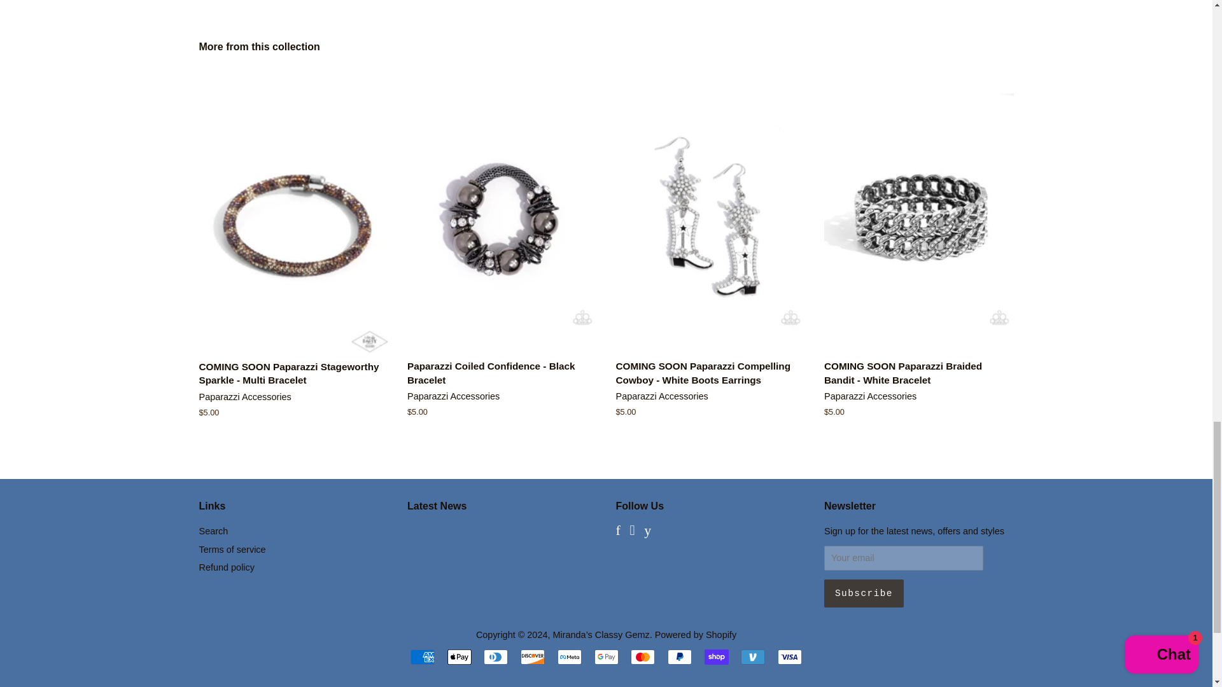 Image resolution: width=1222 pixels, height=687 pixels. What do you see at coordinates (496, 656) in the screenshot?
I see `Diners Club` at bounding box center [496, 656].